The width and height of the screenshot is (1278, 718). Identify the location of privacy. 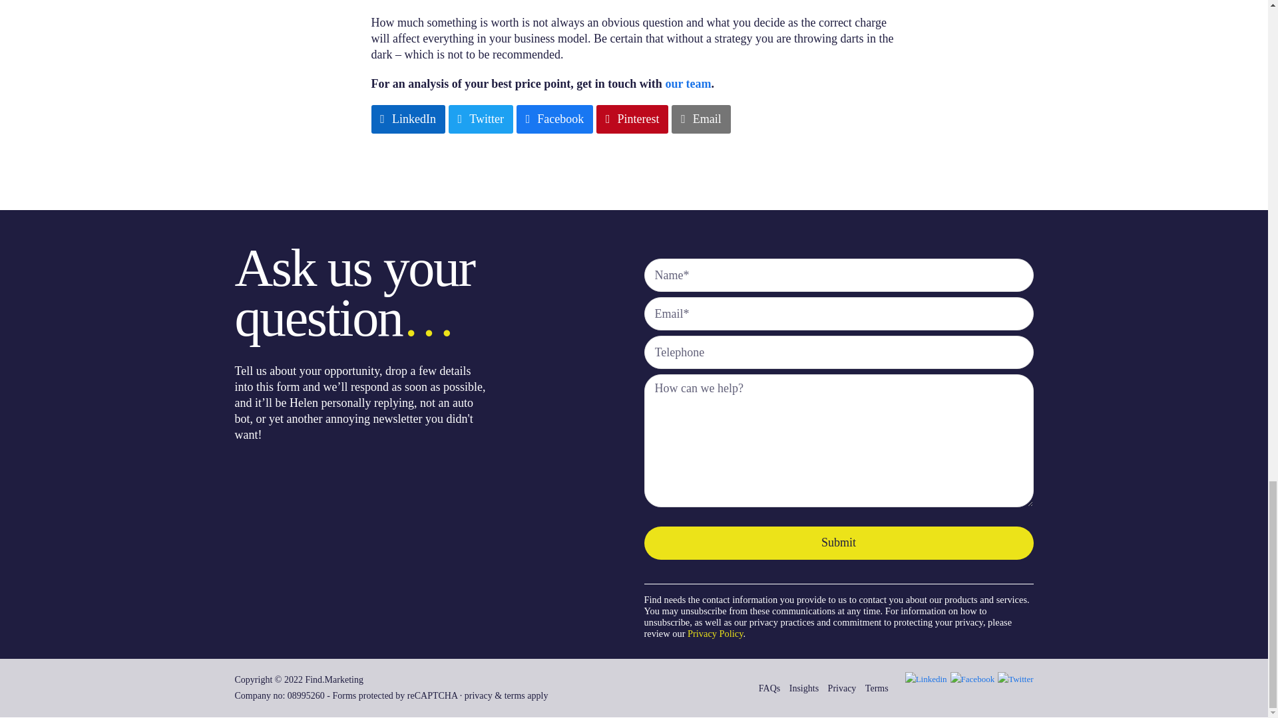
(478, 695).